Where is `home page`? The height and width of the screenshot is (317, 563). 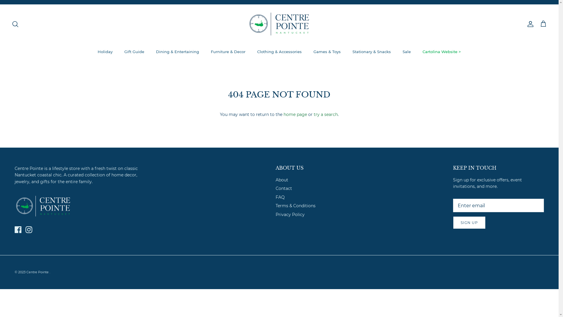
home page is located at coordinates (295, 114).